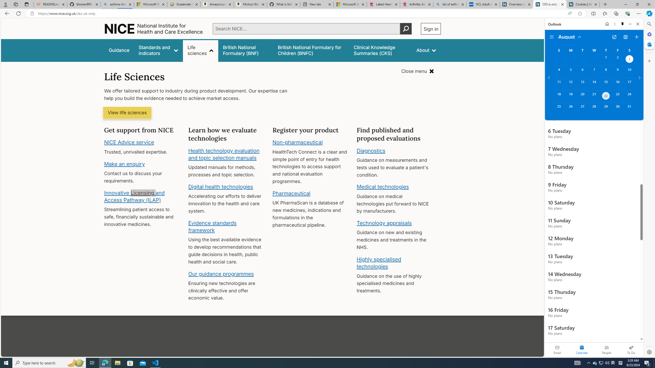 This screenshot has width=655, height=368. What do you see at coordinates (629, 60) in the screenshot?
I see `Saturday, August 3, 2024. Date selected. ` at bounding box center [629, 60].